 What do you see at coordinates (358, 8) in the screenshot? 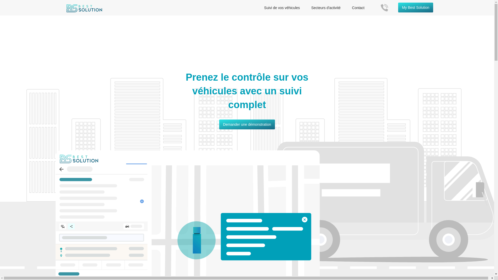
I see `Contact` at bounding box center [358, 8].